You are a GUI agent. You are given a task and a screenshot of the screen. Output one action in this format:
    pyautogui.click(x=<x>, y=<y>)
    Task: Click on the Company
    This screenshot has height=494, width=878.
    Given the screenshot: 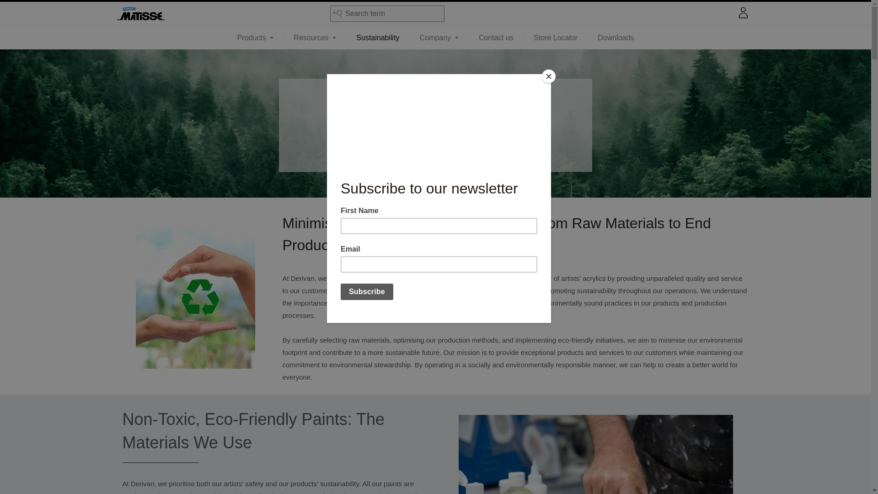 What is the action you would take?
    pyautogui.click(x=439, y=38)
    